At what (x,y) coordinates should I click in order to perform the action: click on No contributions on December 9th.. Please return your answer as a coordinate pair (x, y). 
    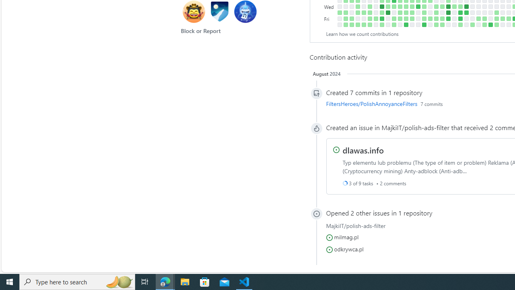
    Looking at the image, I should click on (430, 25).